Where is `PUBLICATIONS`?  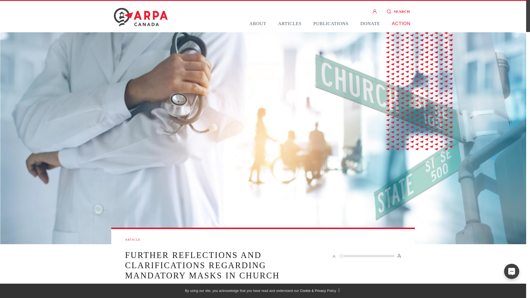
PUBLICATIONS is located at coordinates (331, 23).